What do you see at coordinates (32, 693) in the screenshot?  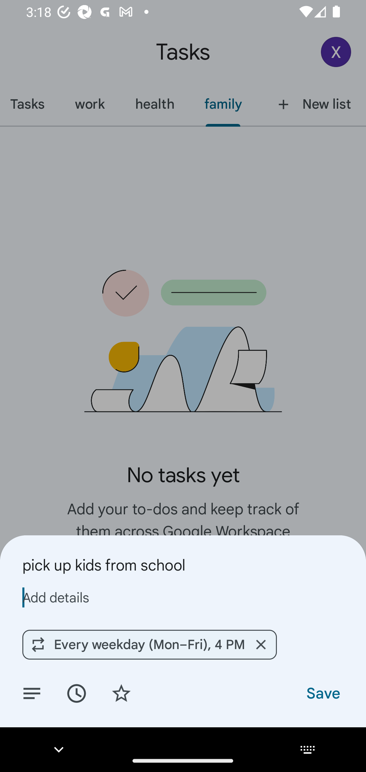 I see `Add details` at bounding box center [32, 693].